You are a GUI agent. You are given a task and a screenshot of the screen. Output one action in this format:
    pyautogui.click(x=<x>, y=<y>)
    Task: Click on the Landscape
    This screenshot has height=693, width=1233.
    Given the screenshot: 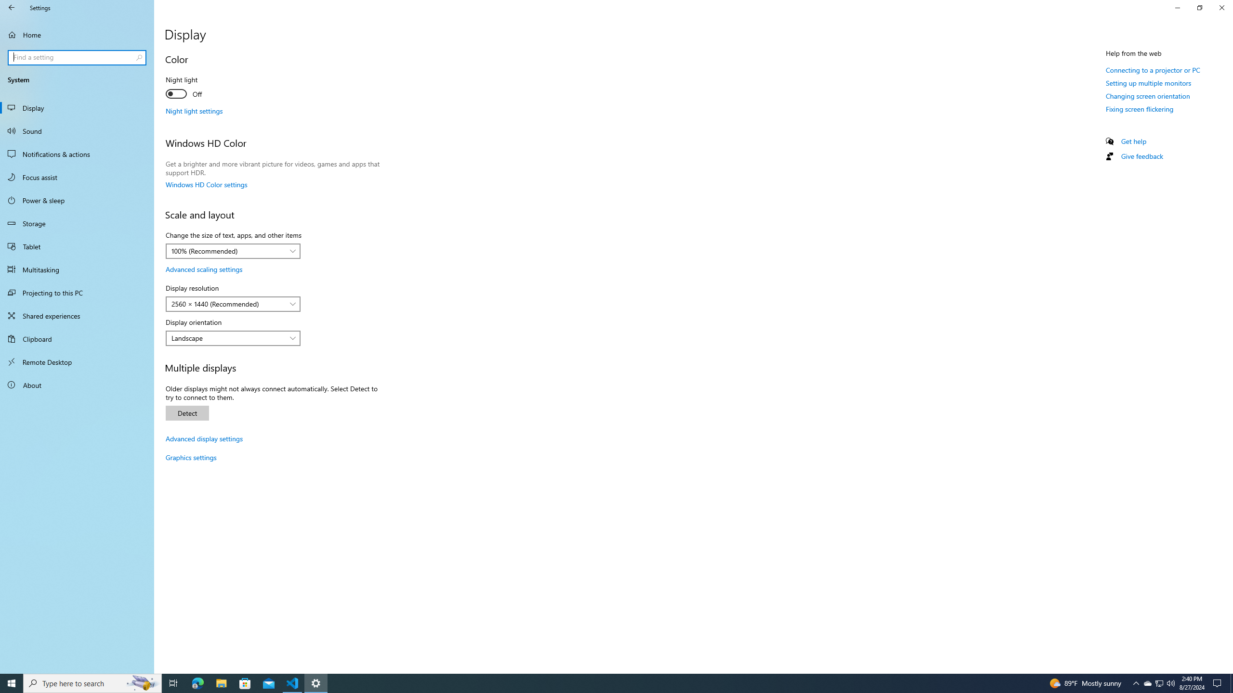 What is the action you would take?
    pyautogui.click(x=228, y=338)
    